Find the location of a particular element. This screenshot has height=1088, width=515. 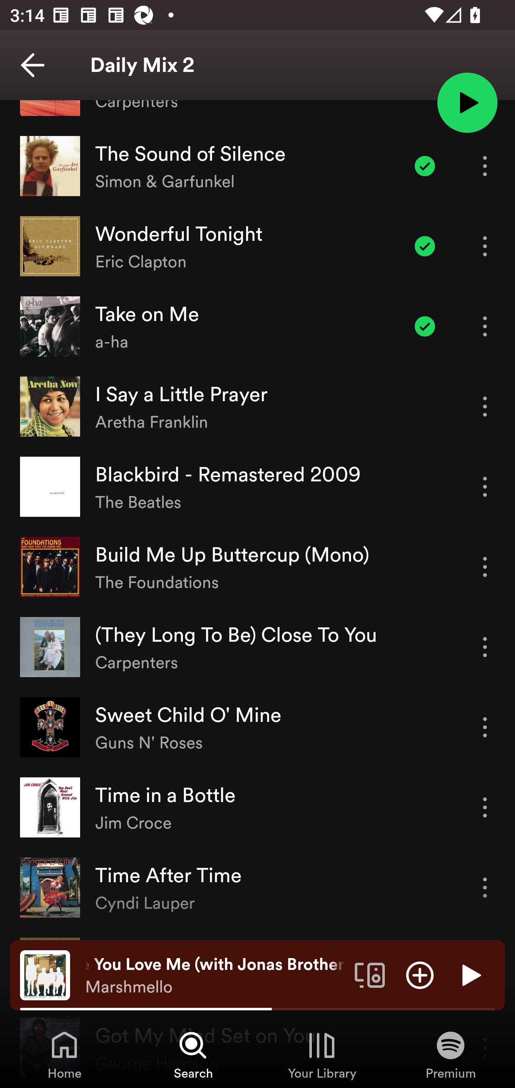

More options for song Blackbird - Remastered 2009 is located at coordinates (485, 487).